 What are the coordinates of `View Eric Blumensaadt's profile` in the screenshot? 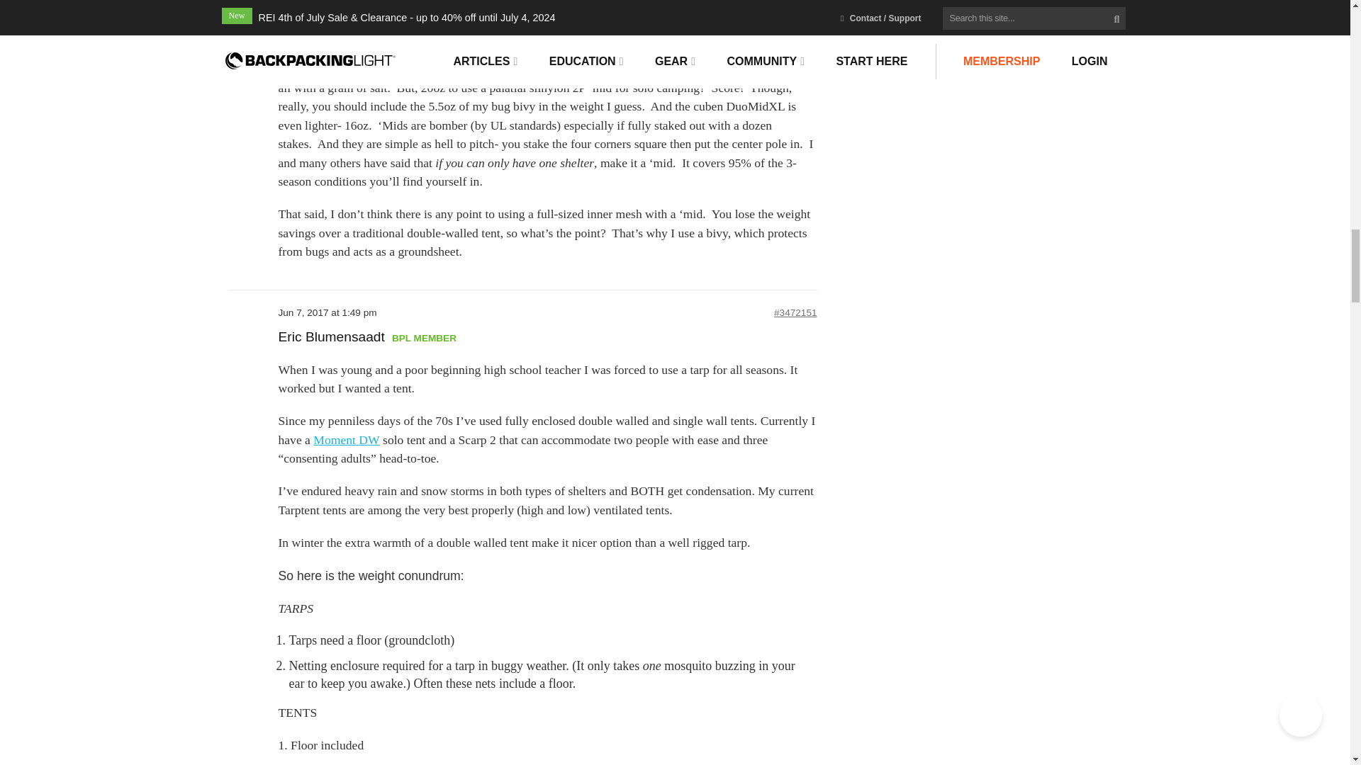 It's located at (330, 337).